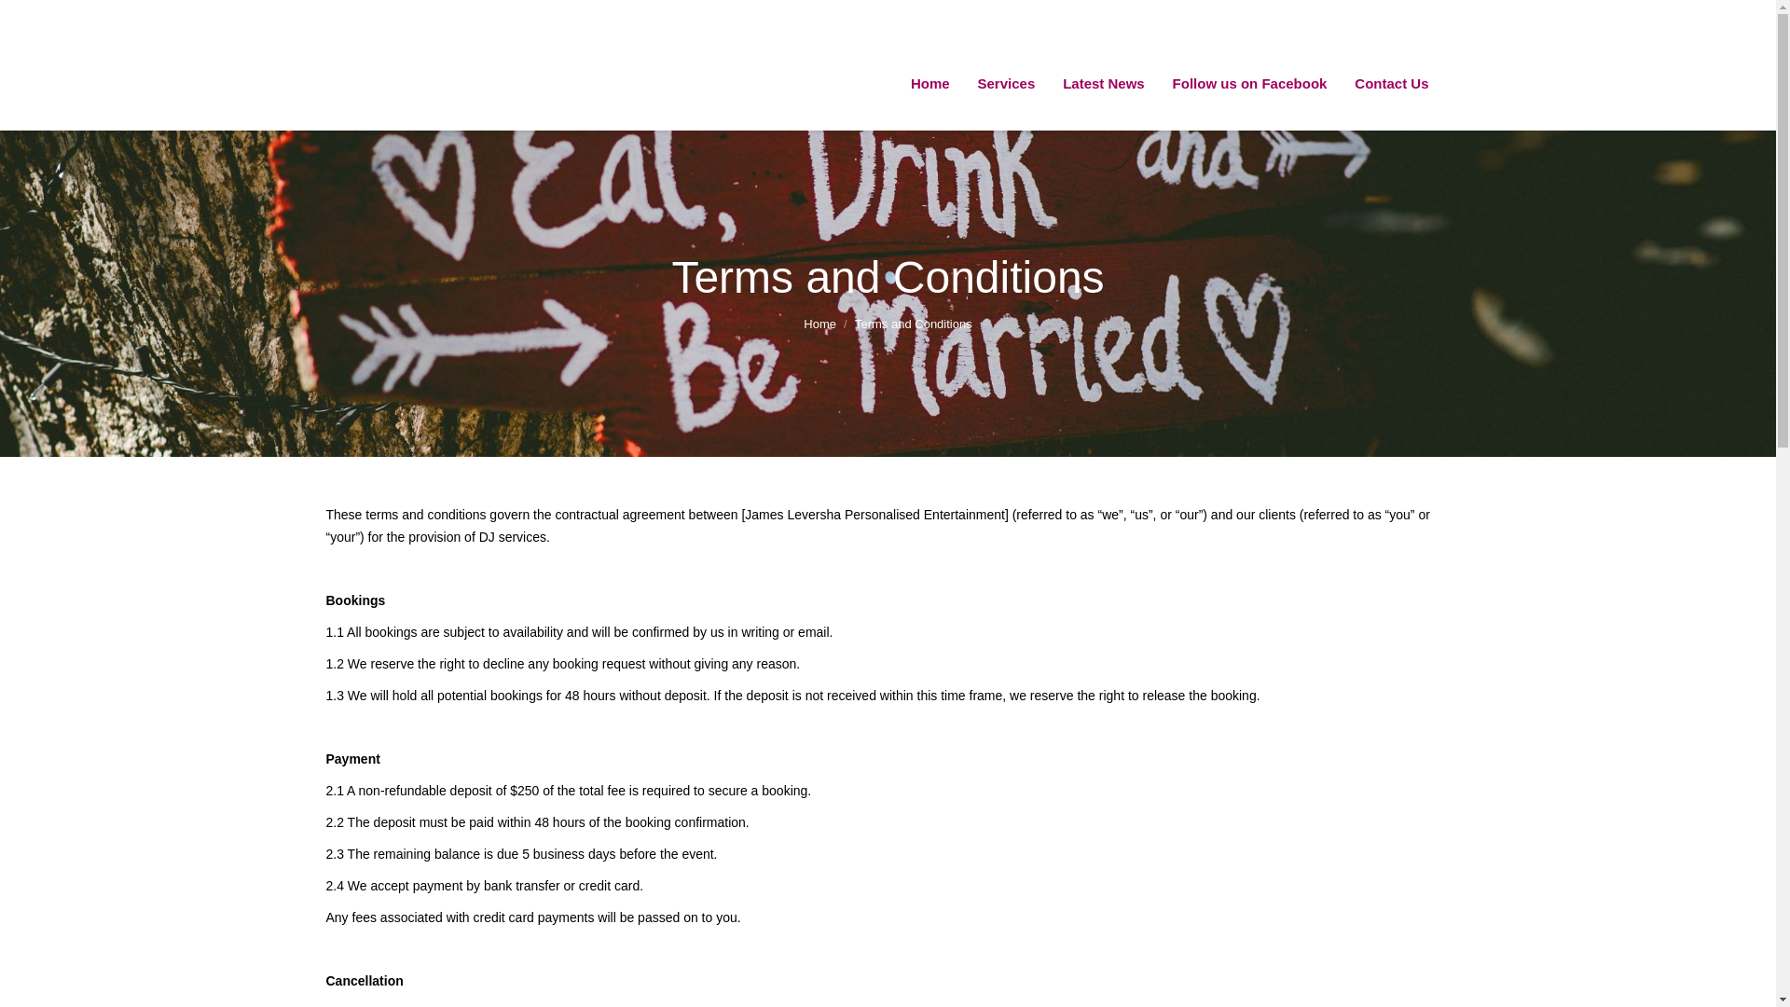 The image size is (1790, 1007). Describe the element at coordinates (1007, 84) in the screenshot. I see `Services` at that location.